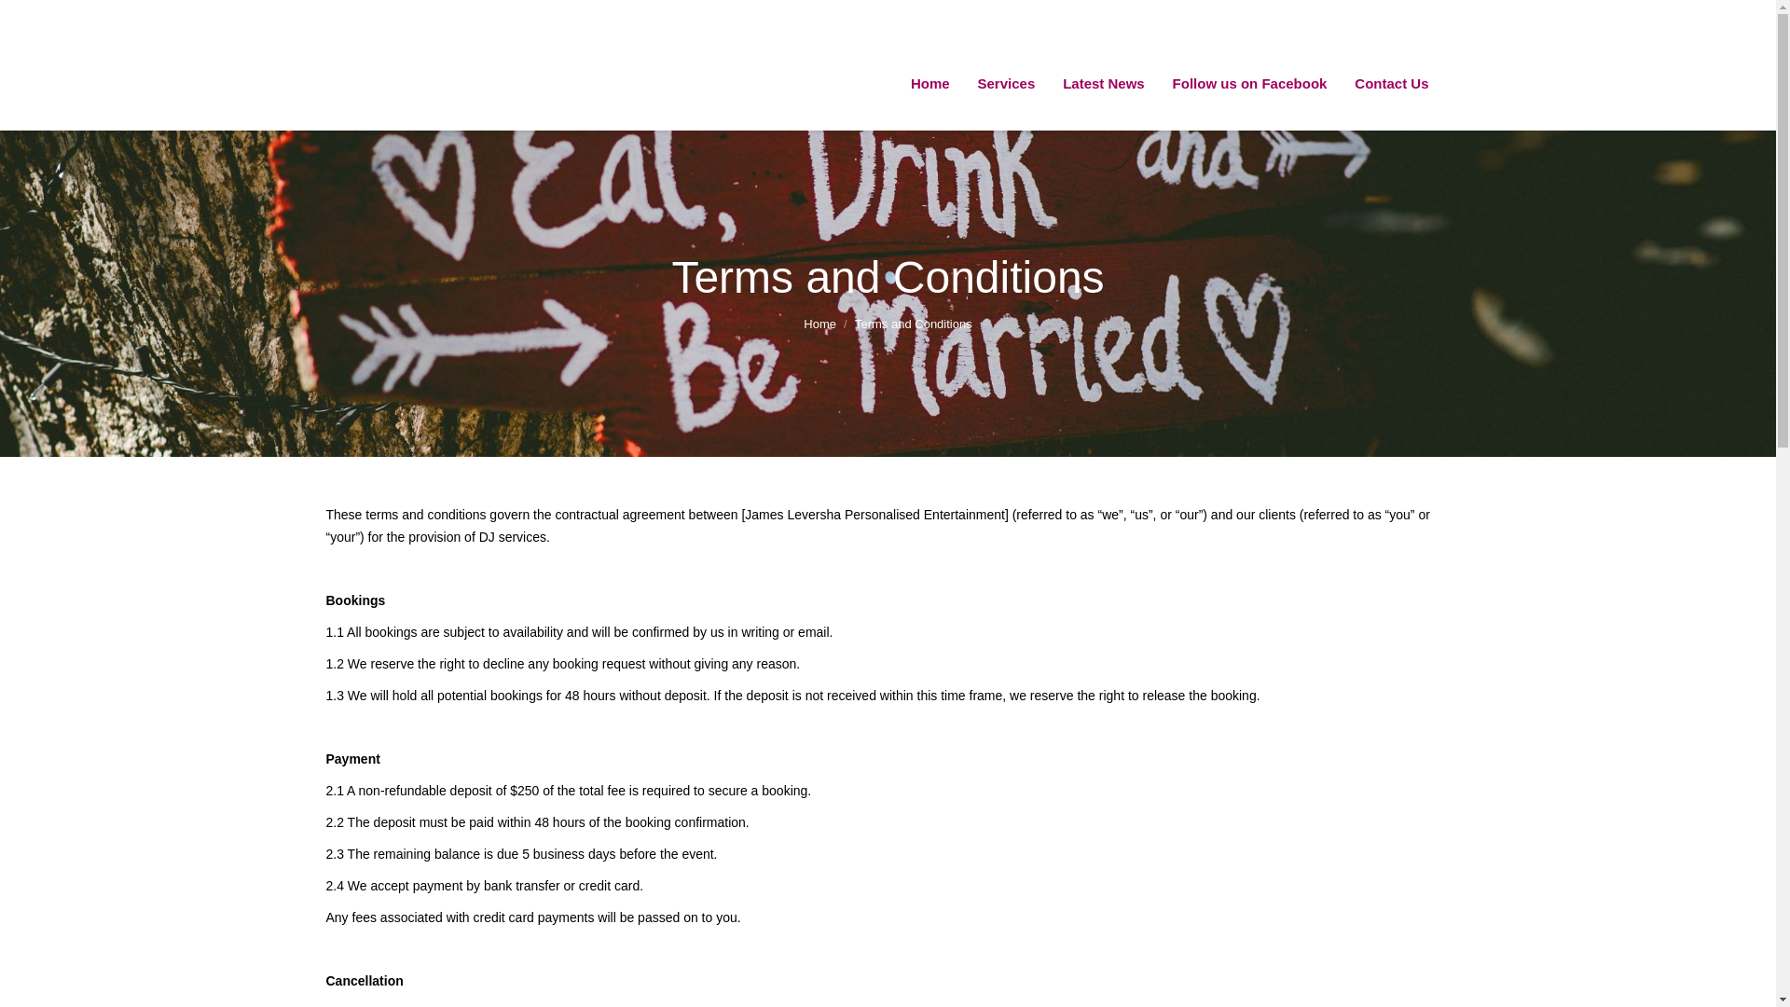 The image size is (1790, 1007). Describe the element at coordinates (1007, 84) in the screenshot. I see `Services` at that location.